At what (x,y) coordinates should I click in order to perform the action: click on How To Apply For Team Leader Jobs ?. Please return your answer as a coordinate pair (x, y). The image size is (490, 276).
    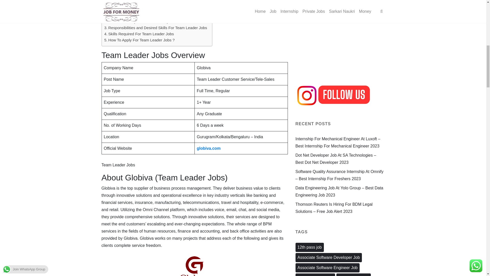
    Looking at the image, I should click on (139, 40).